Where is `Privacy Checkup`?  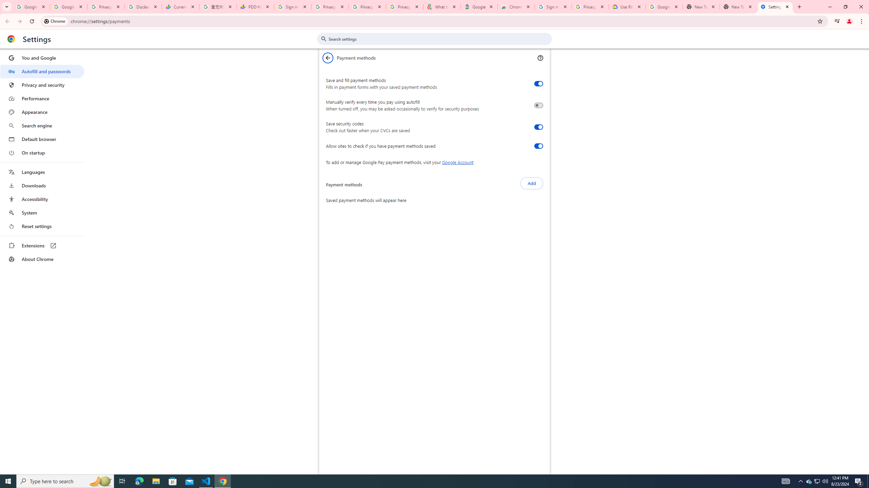 Privacy Checkup is located at coordinates (367, 7).